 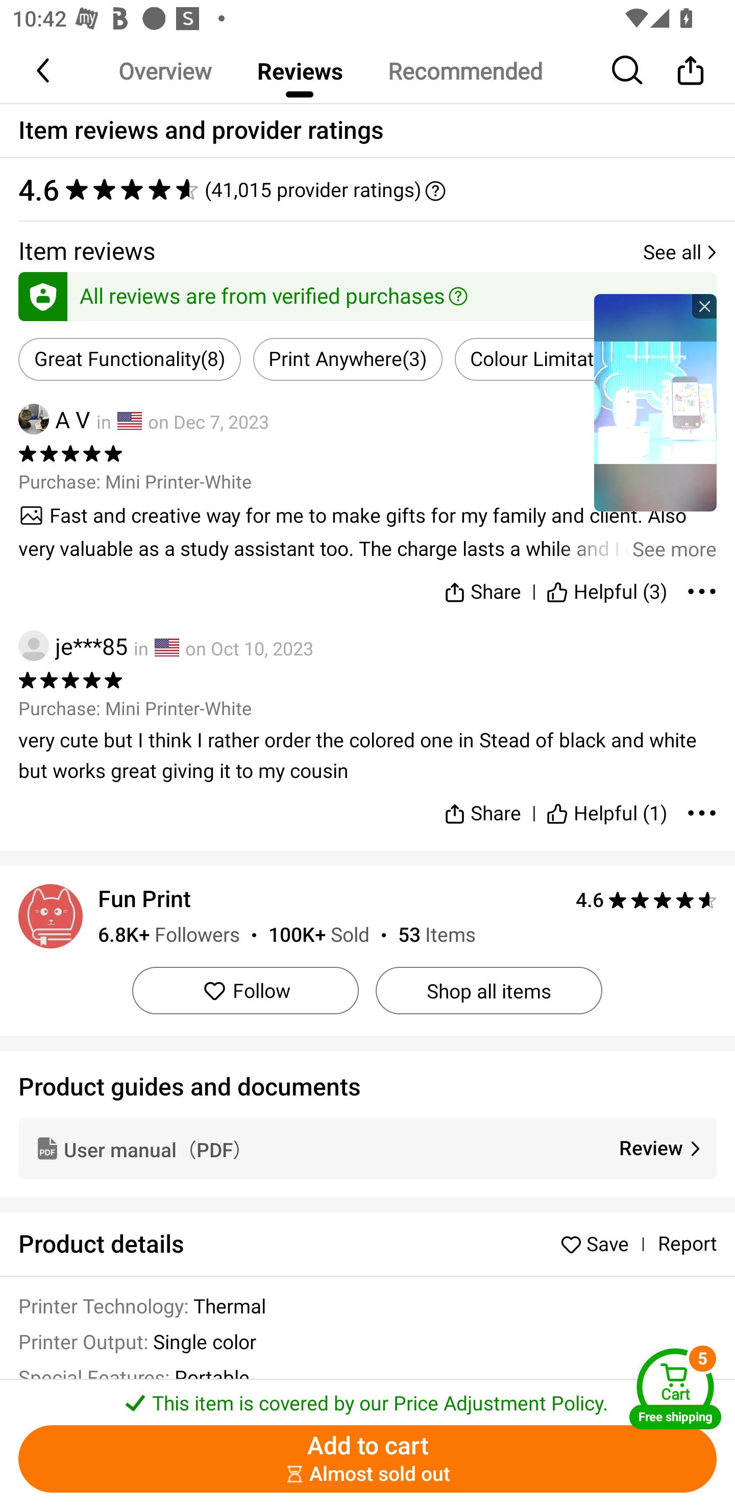 I want to click on  Save, so click(x=599, y=1244).